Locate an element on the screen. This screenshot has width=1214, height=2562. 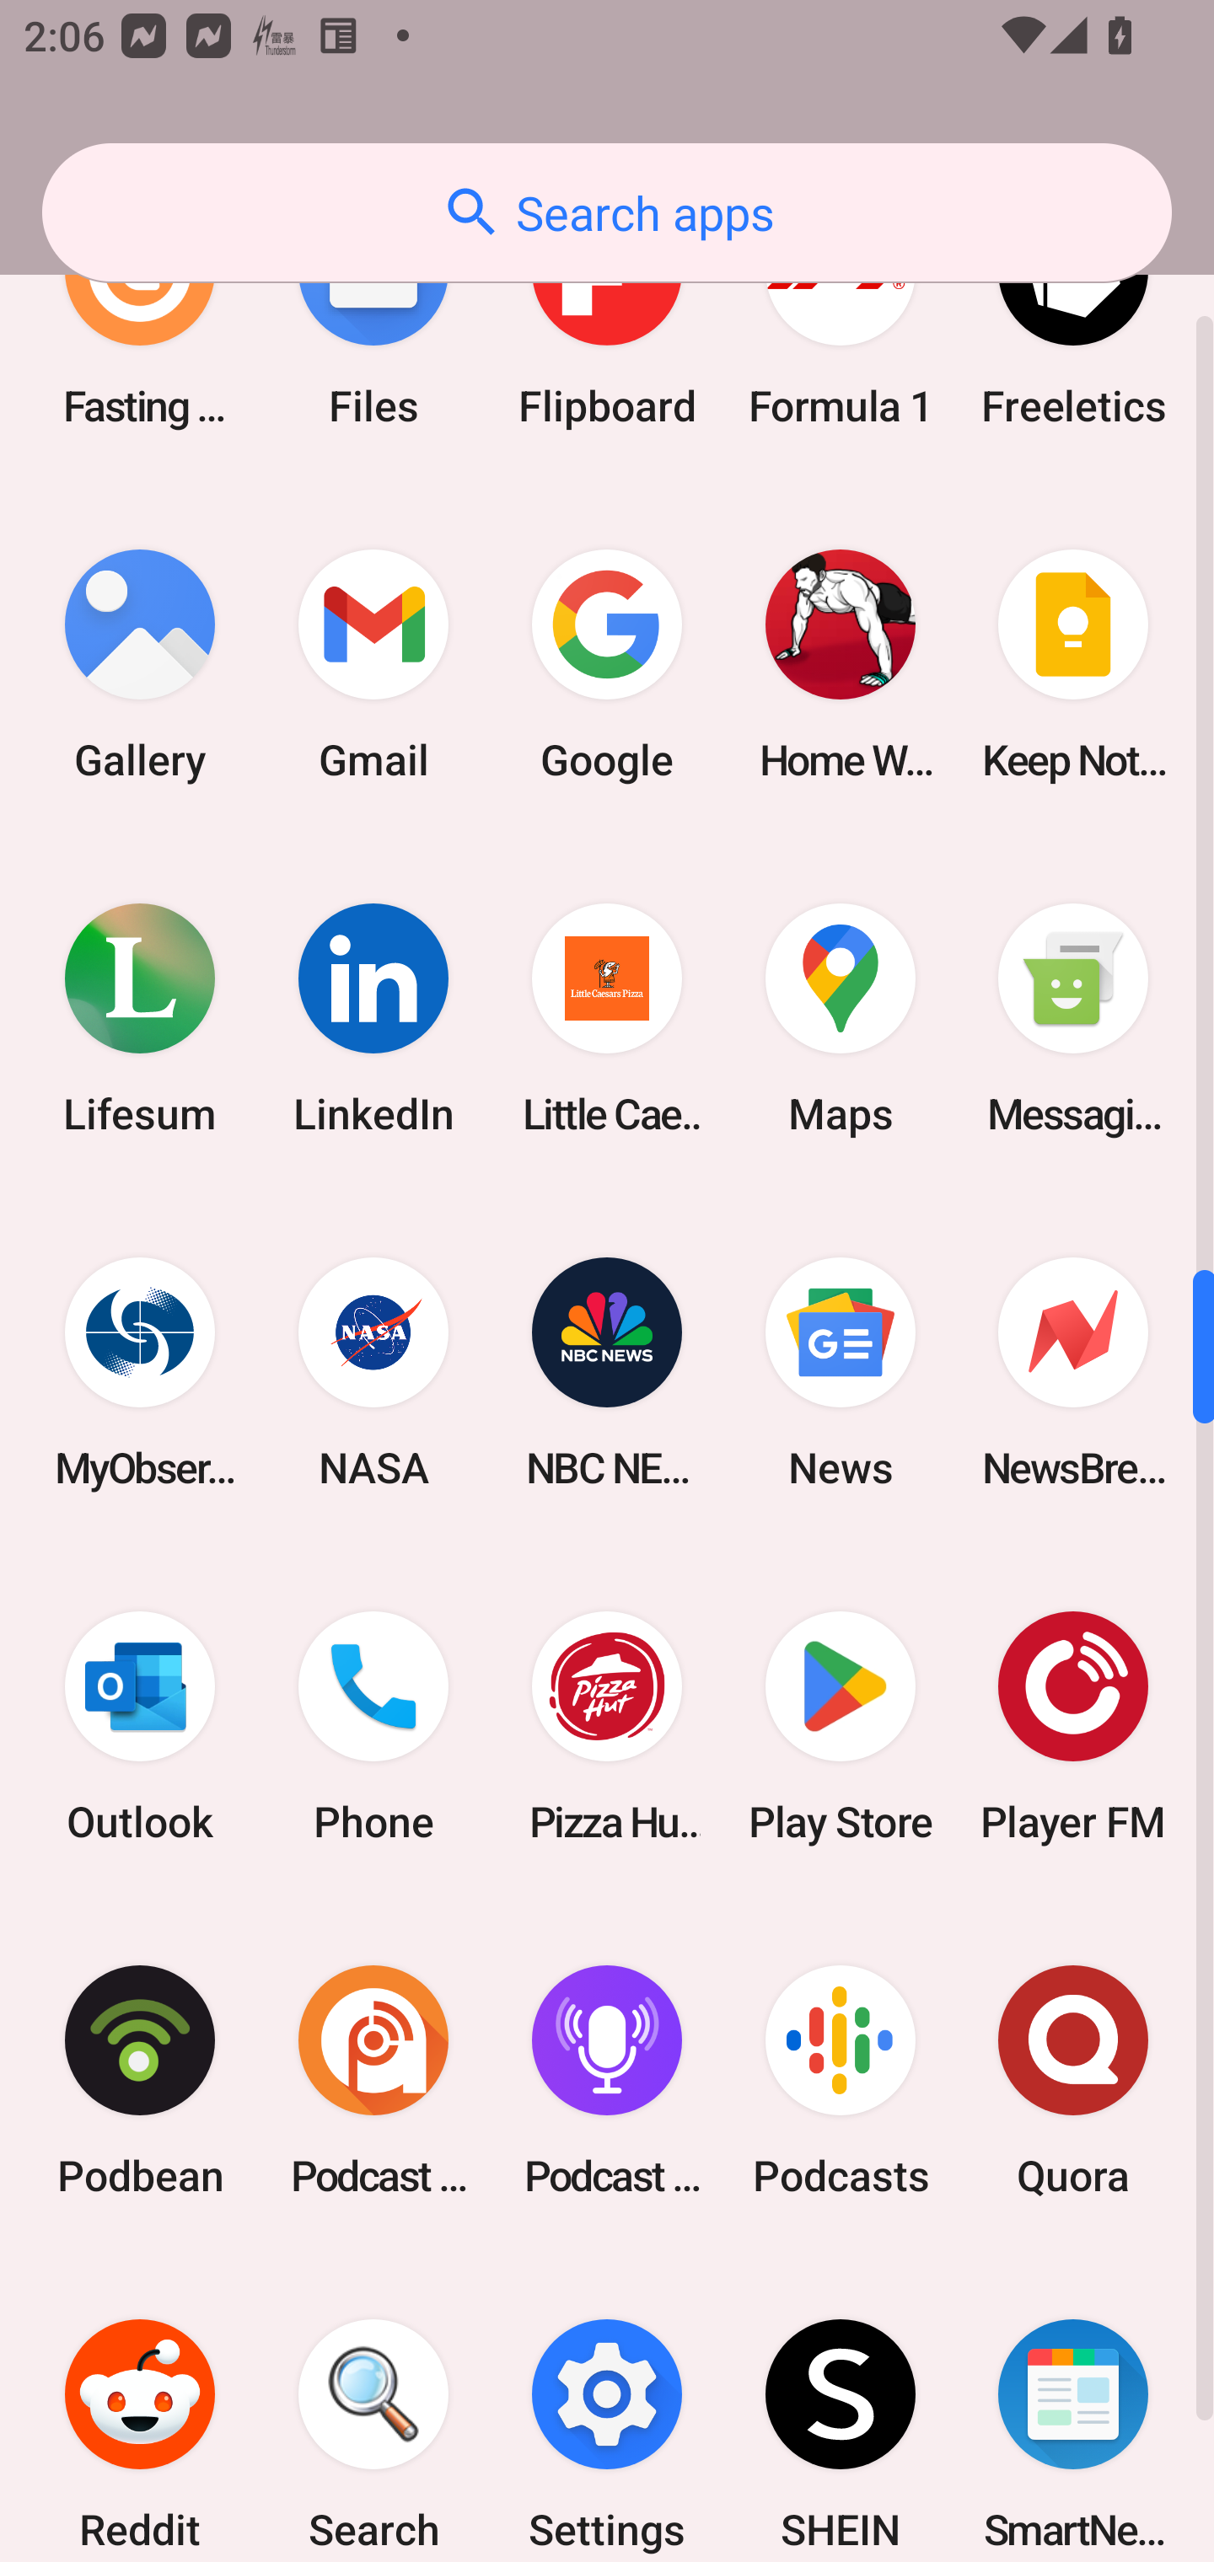
Podbean is located at coordinates (140, 2080).